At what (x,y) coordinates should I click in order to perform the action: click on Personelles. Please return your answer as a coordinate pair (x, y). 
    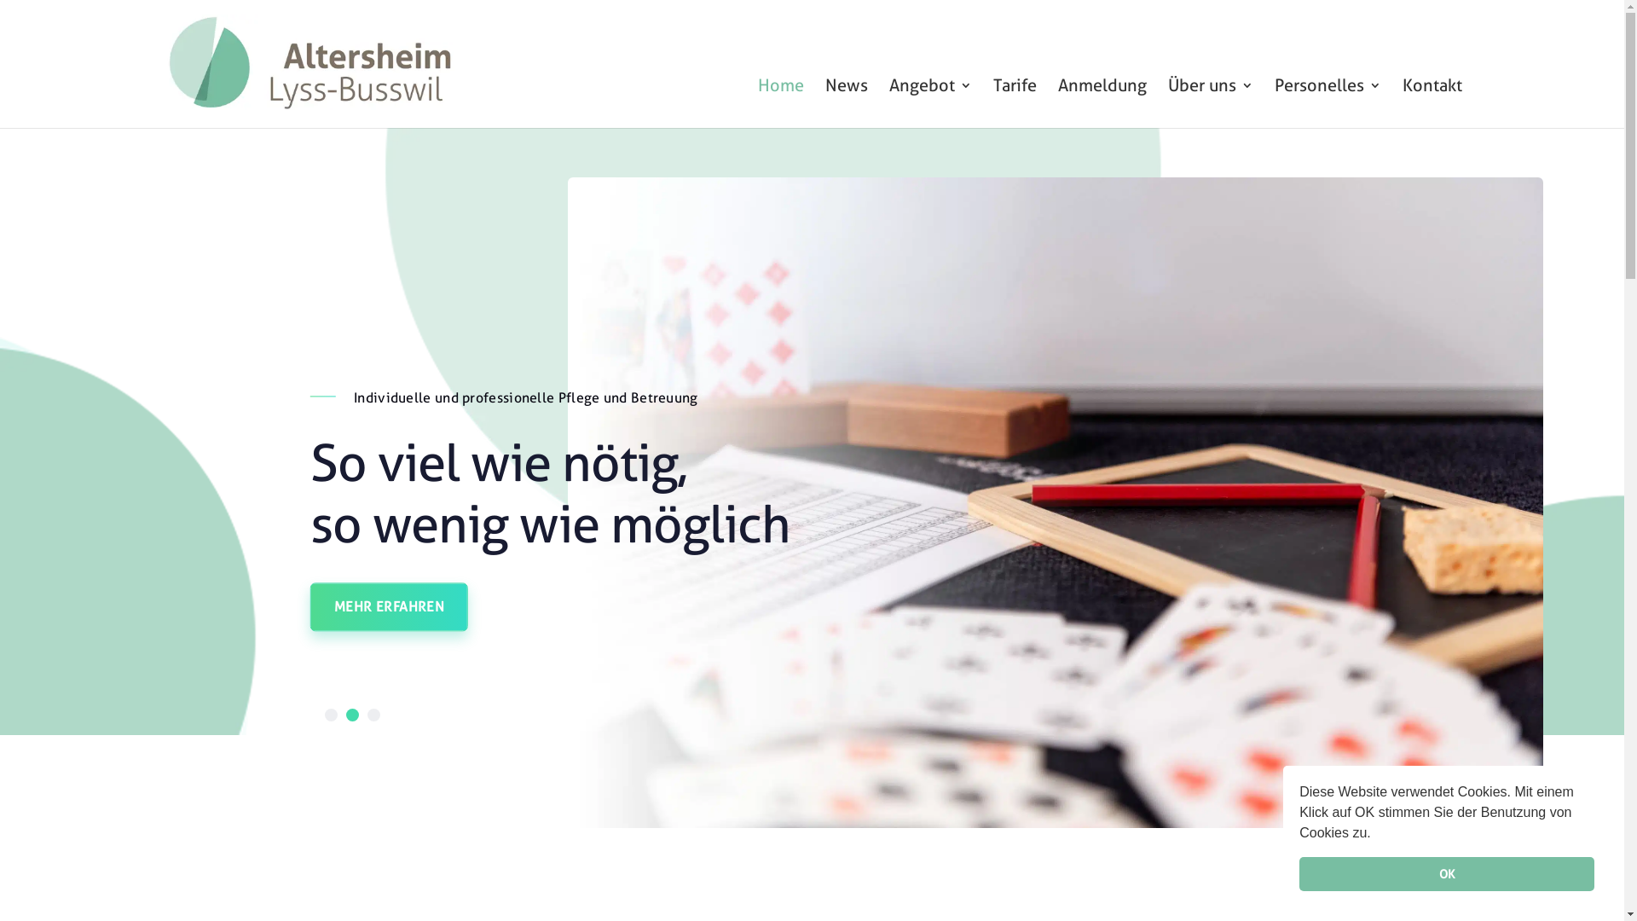
    Looking at the image, I should click on (1327, 102).